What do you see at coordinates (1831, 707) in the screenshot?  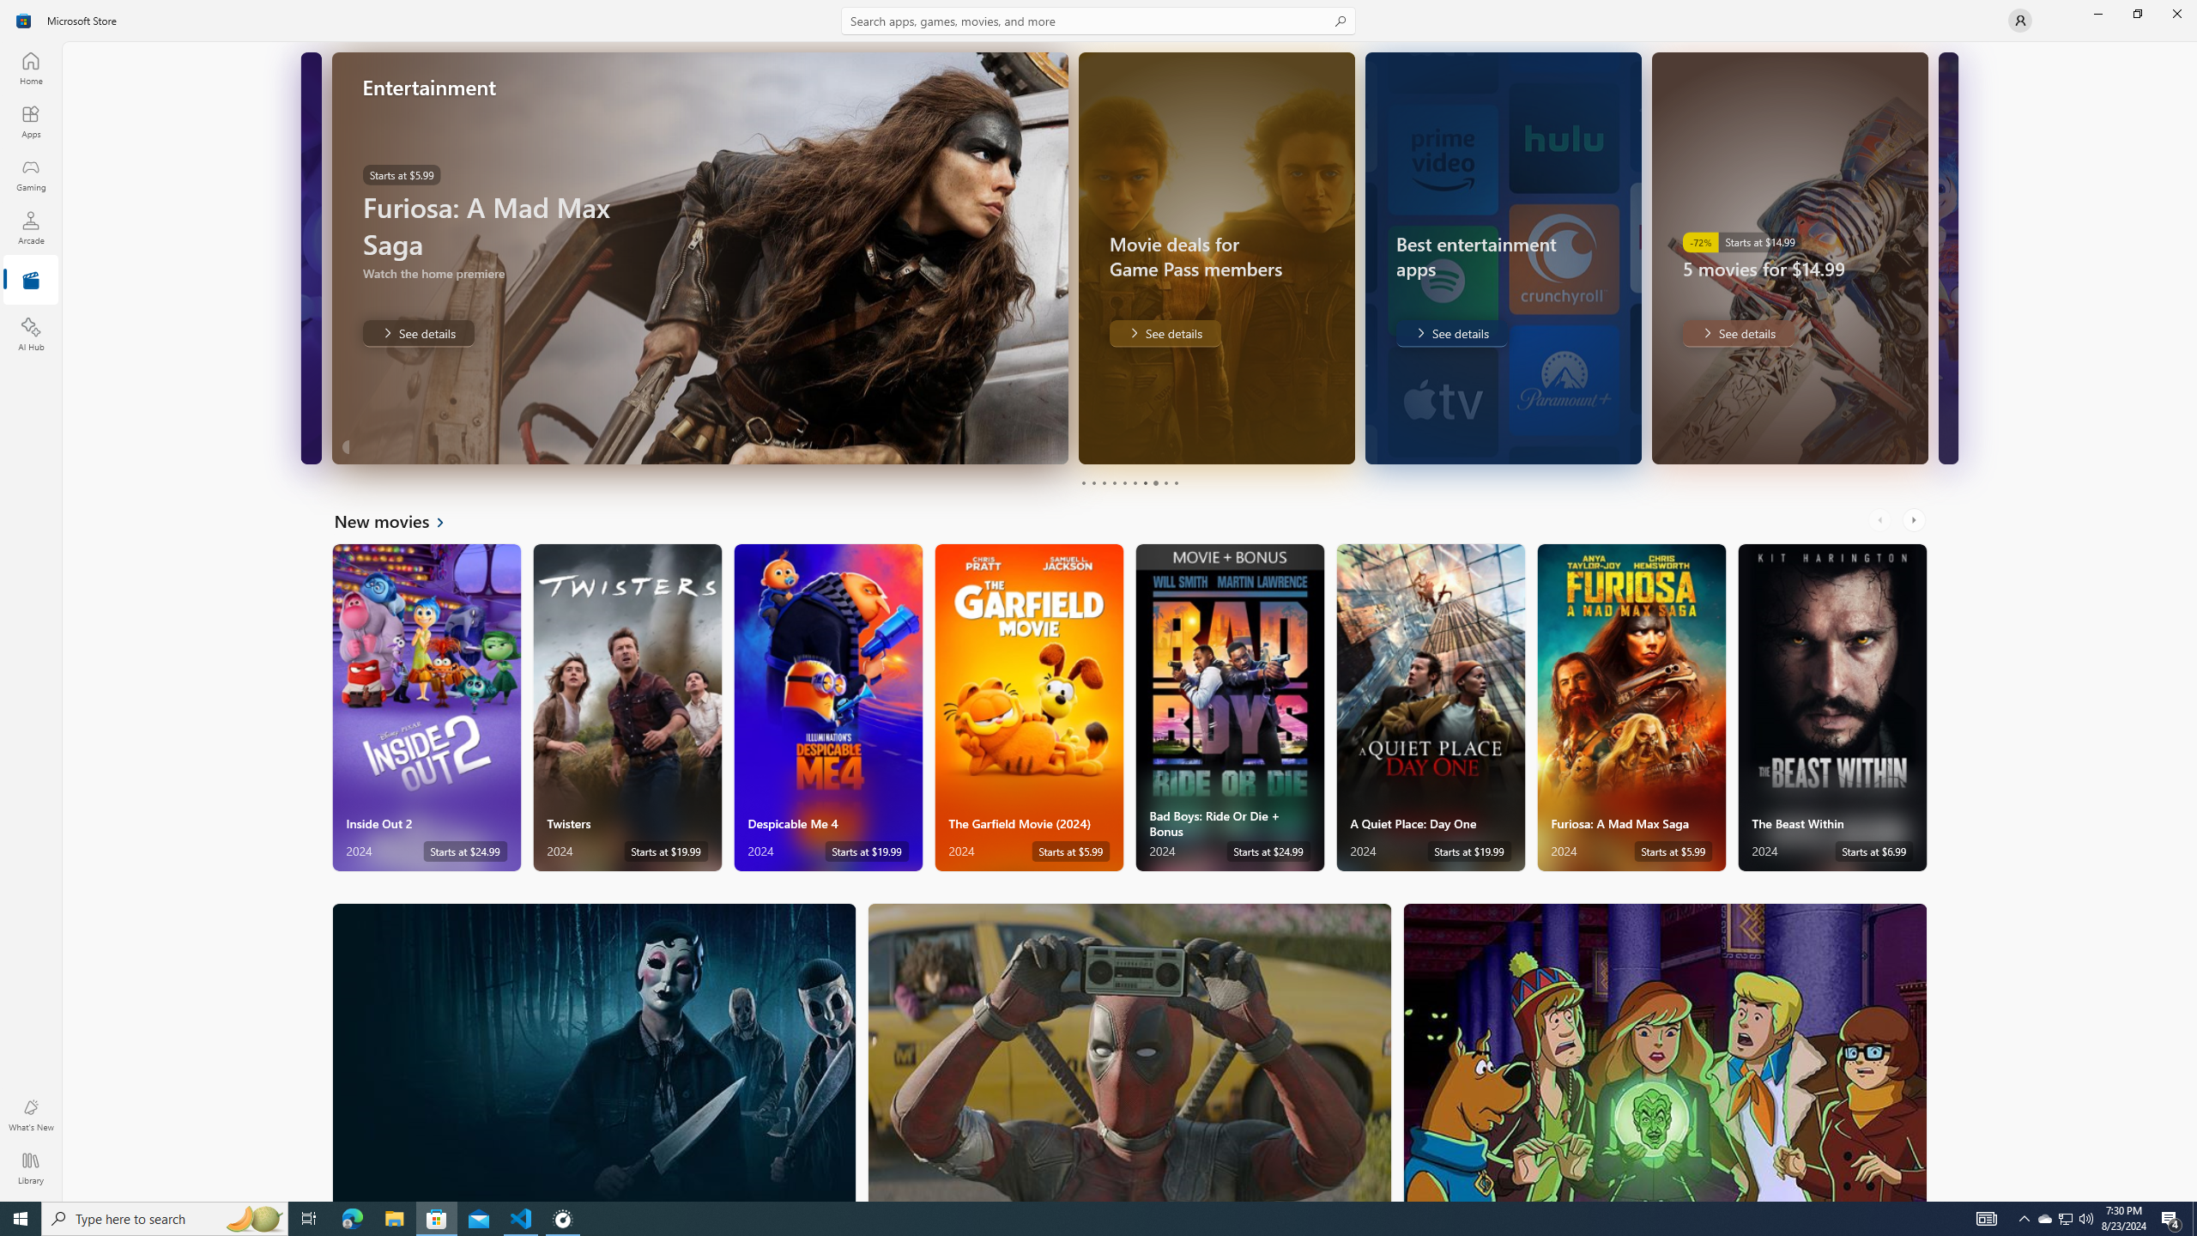 I see `The Beast Within. Starts at $6.99  ` at bounding box center [1831, 707].